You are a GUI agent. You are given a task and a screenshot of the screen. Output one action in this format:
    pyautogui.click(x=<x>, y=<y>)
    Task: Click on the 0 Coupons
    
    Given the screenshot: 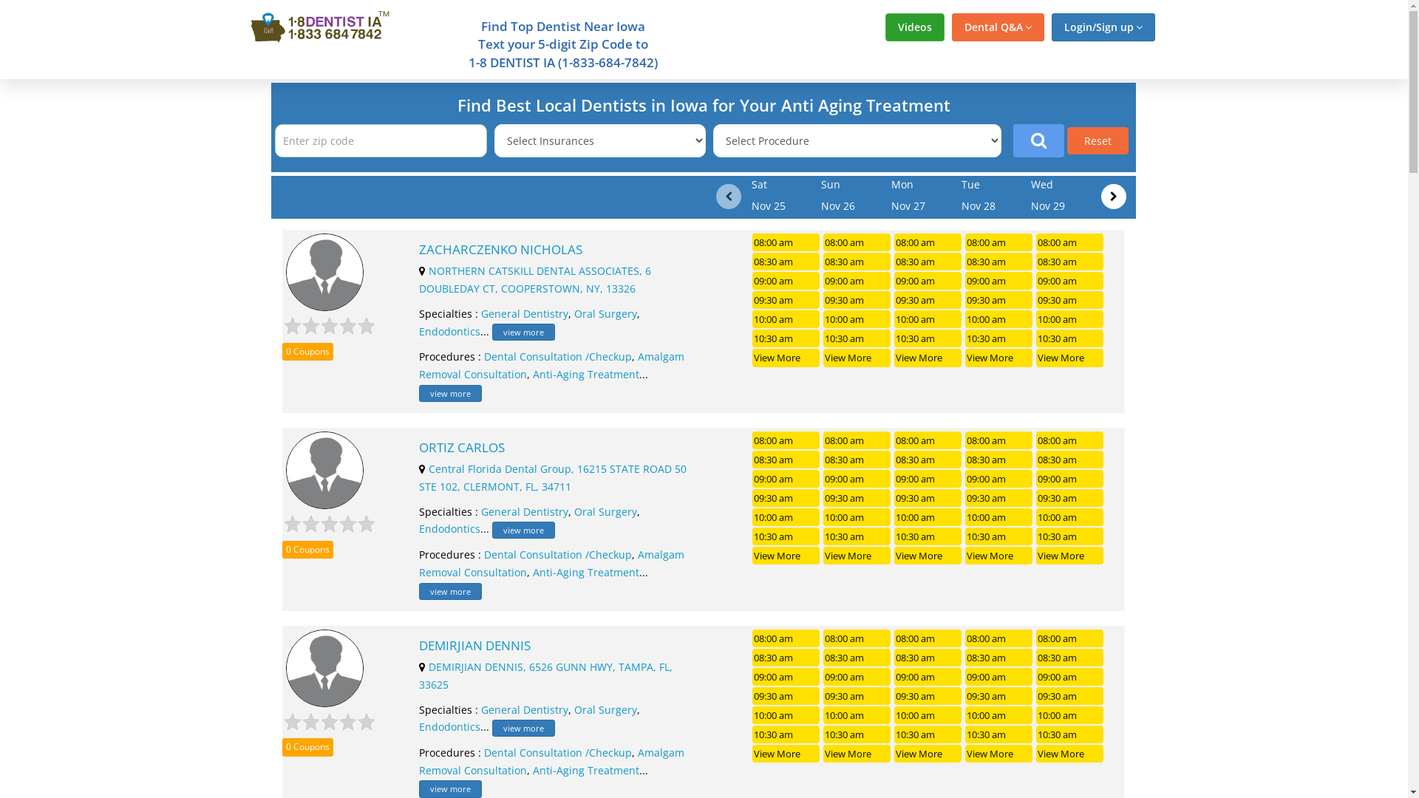 What is the action you would take?
    pyautogui.click(x=307, y=550)
    